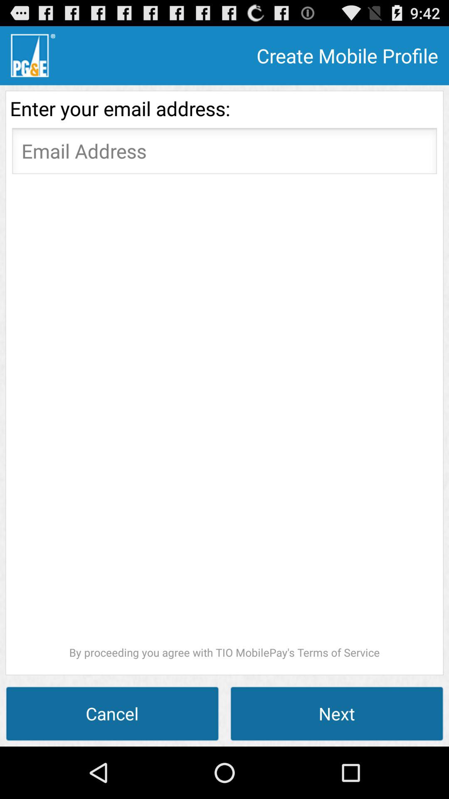  What do you see at coordinates (112, 713) in the screenshot?
I see `tap the cancel icon` at bounding box center [112, 713].